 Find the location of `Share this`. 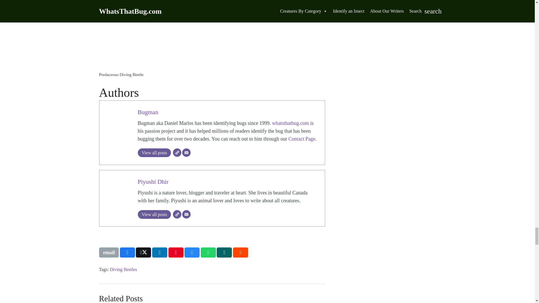

Share this is located at coordinates (127, 252).